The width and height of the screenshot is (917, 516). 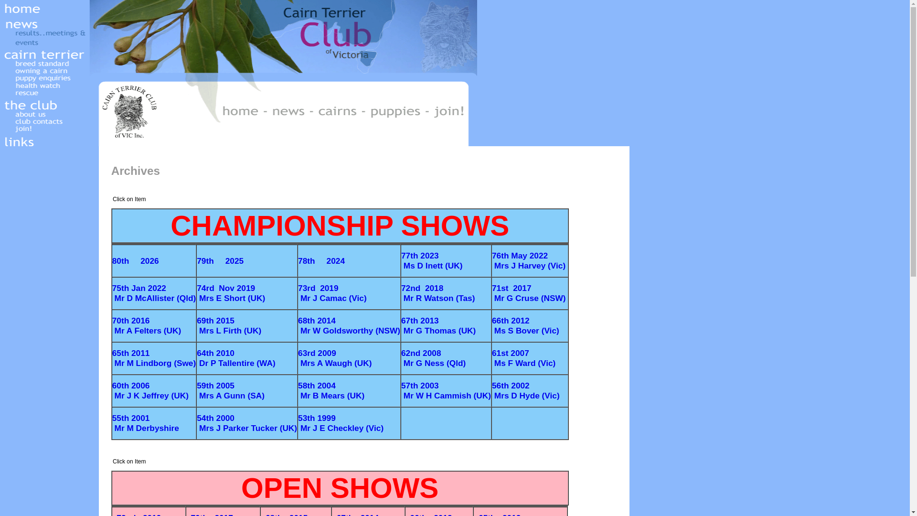 What do you see at coordinates (154, 359) in the screenshot?
I see `65th 2011  Mr M Lindborg (Swe)` at bounding box center [154, 359].